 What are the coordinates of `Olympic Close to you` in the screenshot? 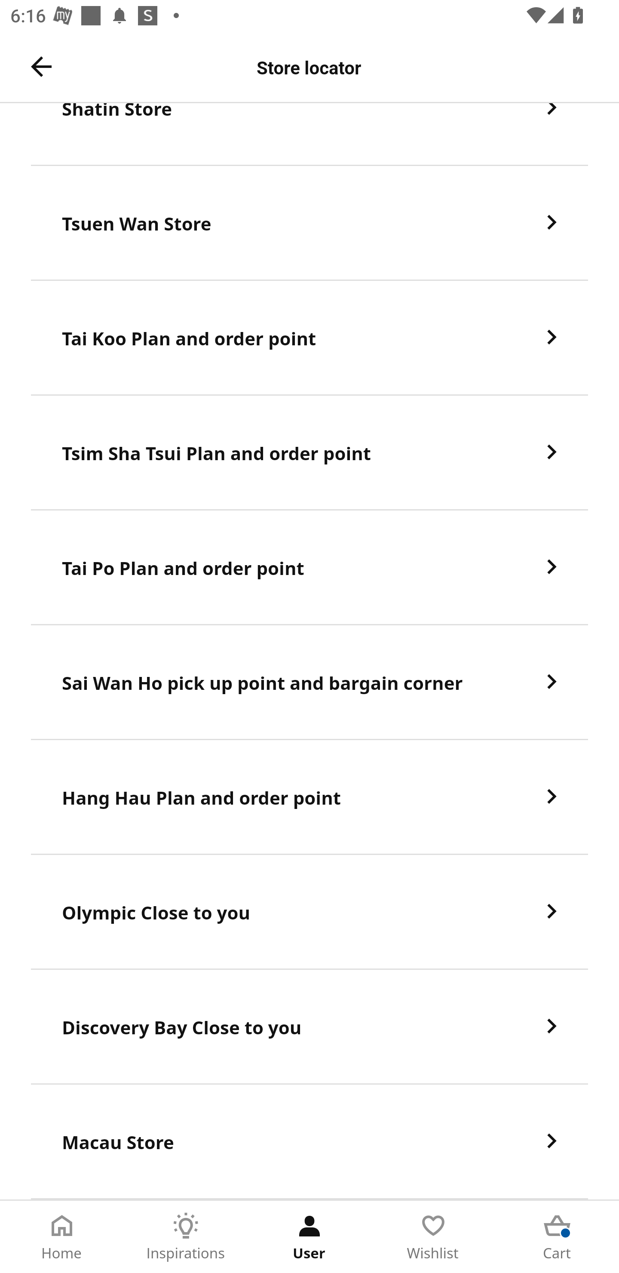 It's located at (309, 913).